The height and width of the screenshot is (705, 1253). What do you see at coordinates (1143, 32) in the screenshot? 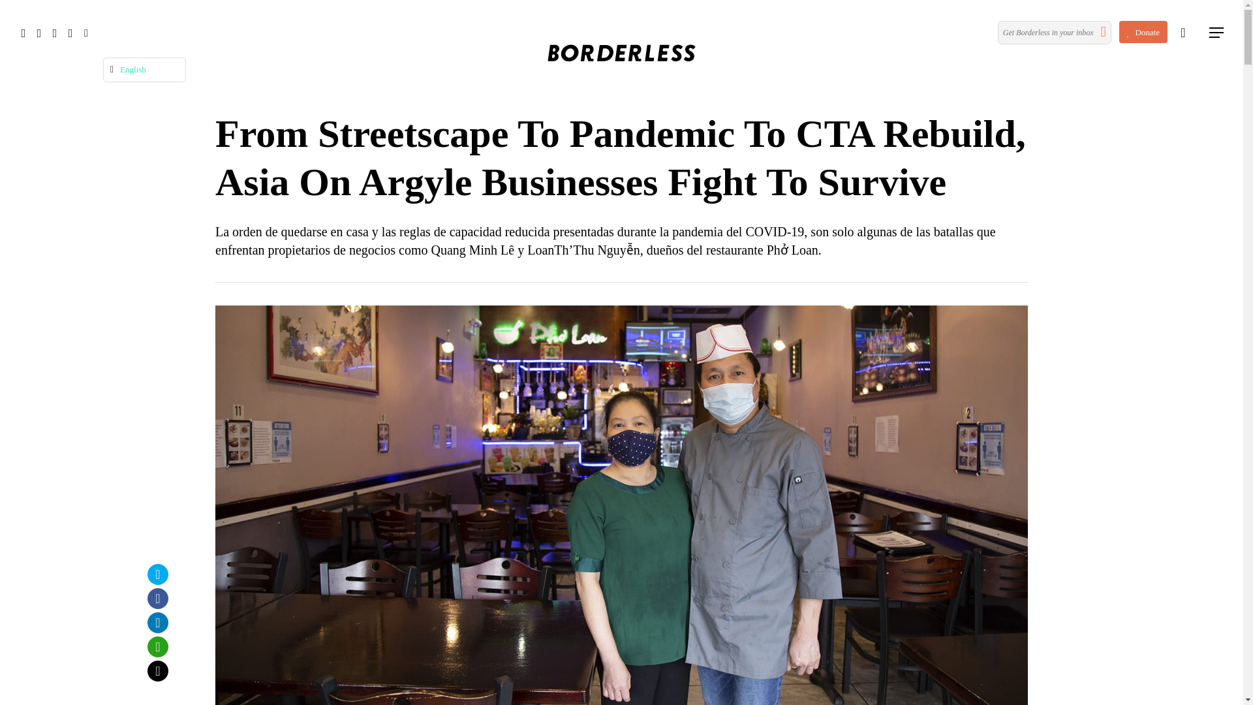
I see ` Donate` at bounding box center [1143, 32].